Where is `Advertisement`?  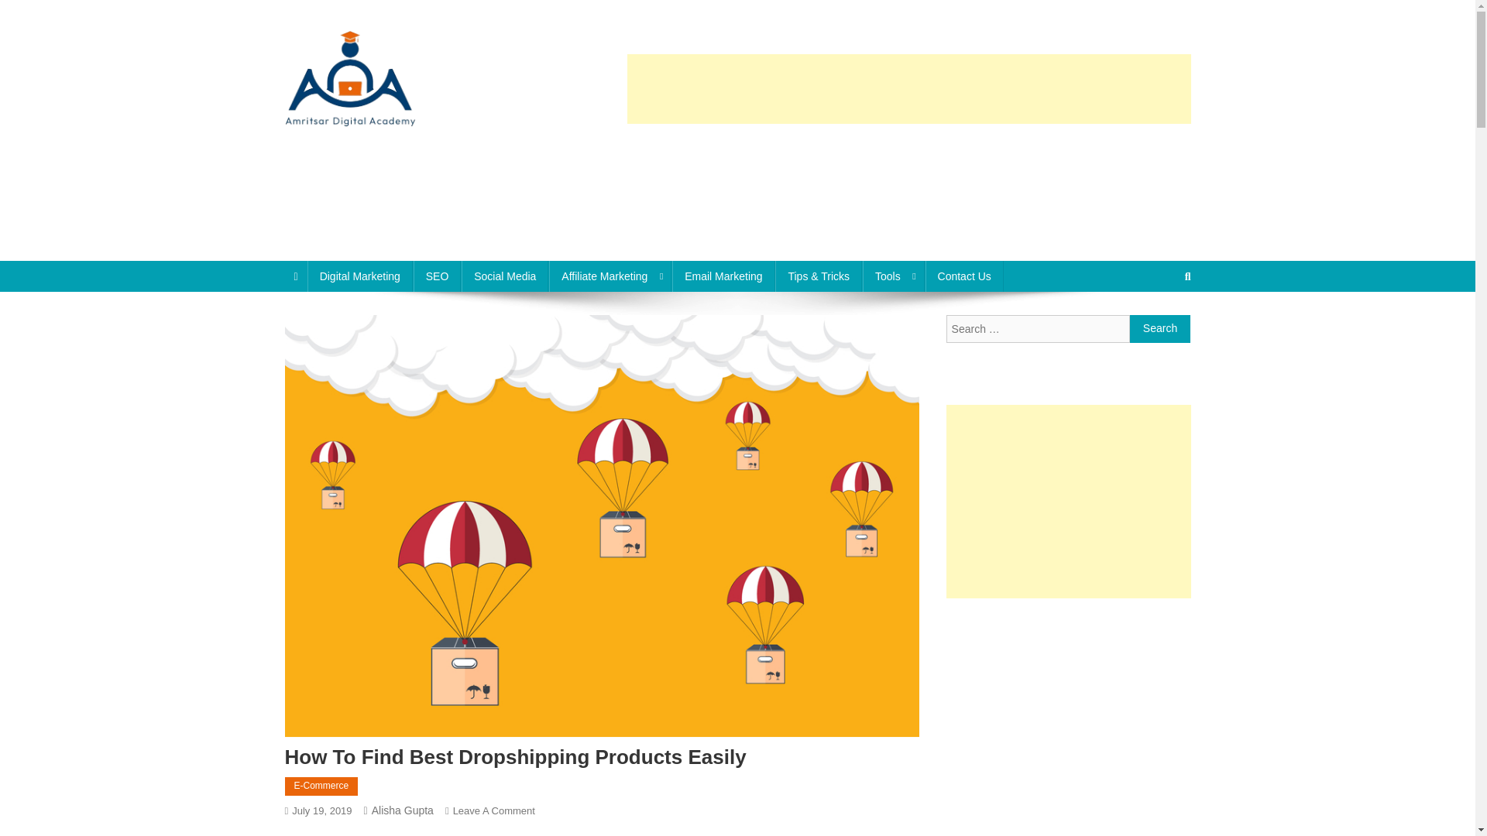 Advertisement is located at coordinates (1068, 711).